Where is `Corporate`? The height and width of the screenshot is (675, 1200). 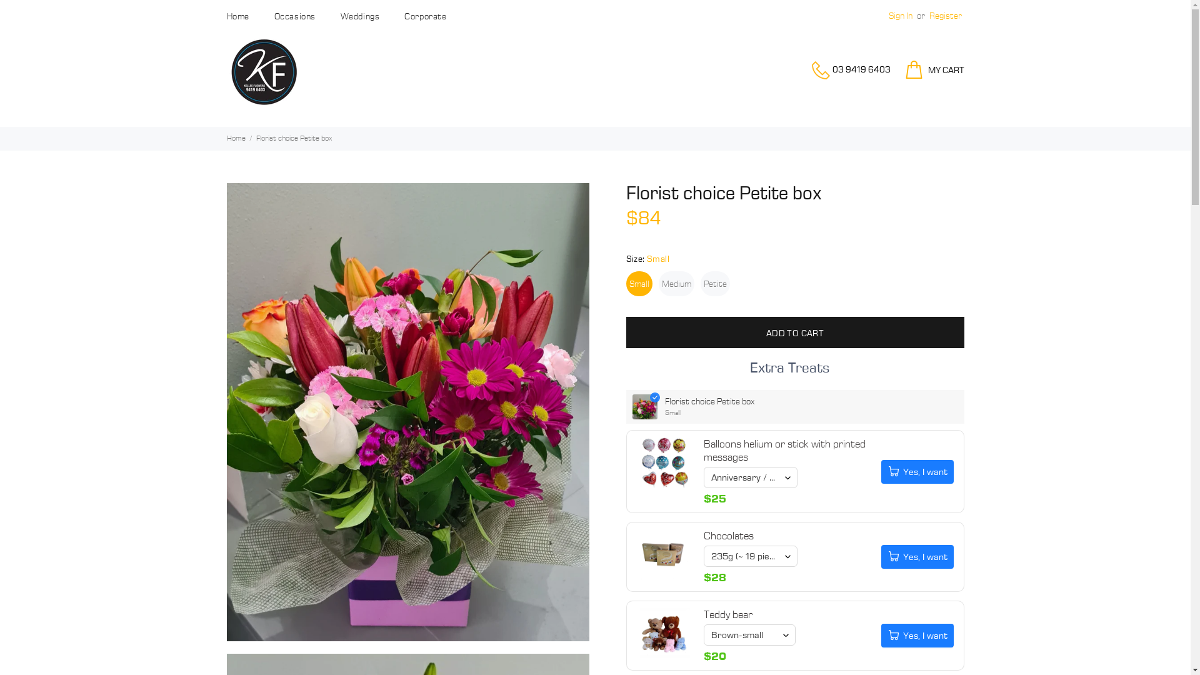
Corporate is located at coordinates (419, 16).